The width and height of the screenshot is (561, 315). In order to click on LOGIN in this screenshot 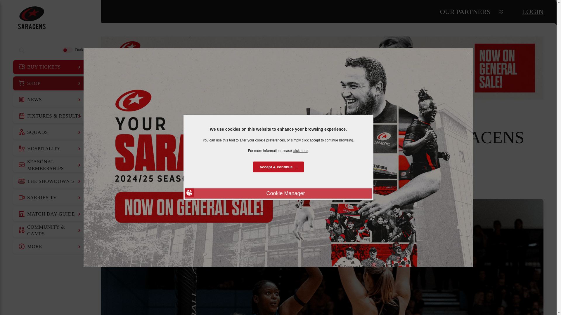, I will do `click(533, 12)`.